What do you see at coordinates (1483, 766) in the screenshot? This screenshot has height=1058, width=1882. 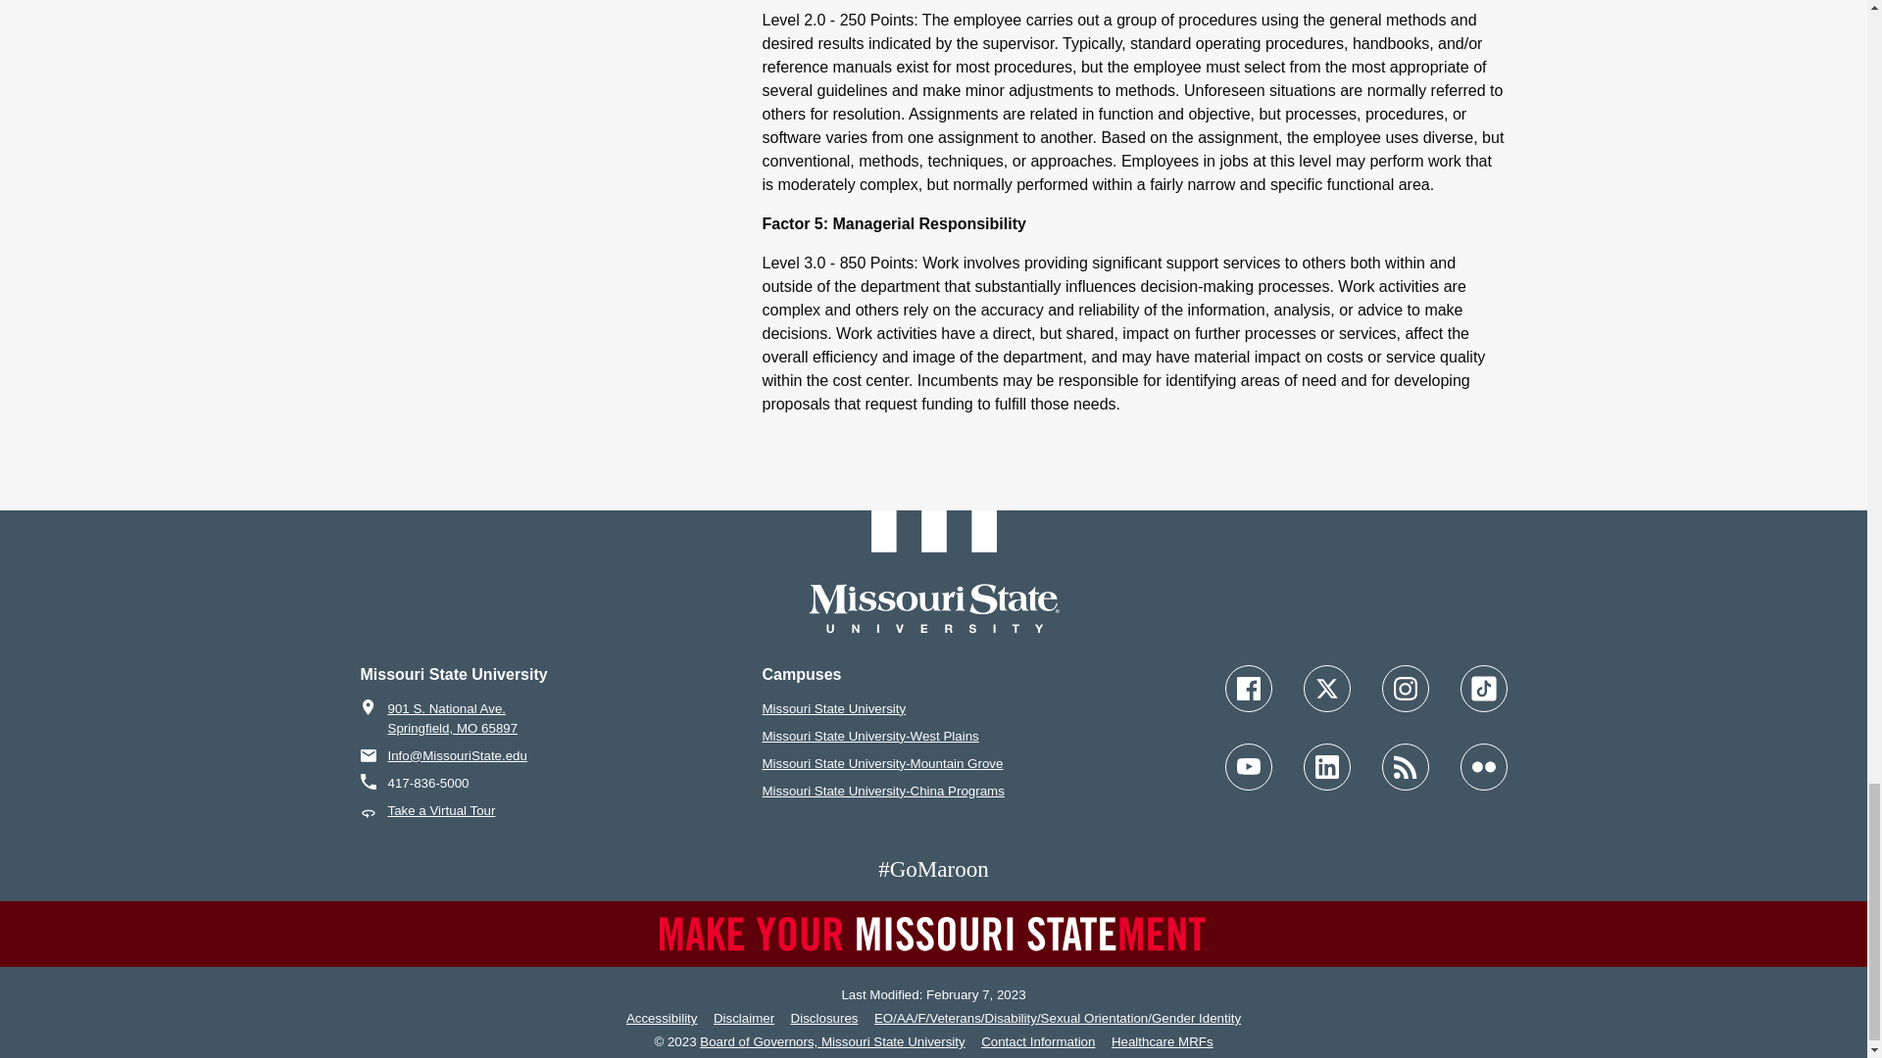 I see `Follow Missouri State on Flickr` at bounding box center [1483, 766].